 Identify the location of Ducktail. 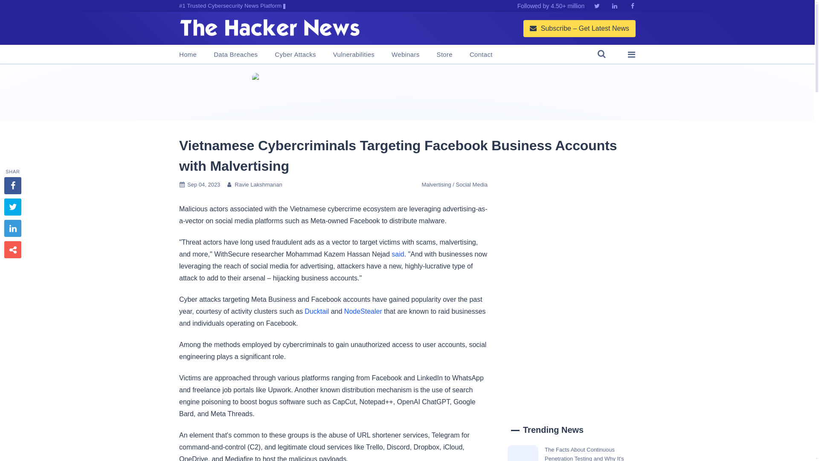
(317, 311).